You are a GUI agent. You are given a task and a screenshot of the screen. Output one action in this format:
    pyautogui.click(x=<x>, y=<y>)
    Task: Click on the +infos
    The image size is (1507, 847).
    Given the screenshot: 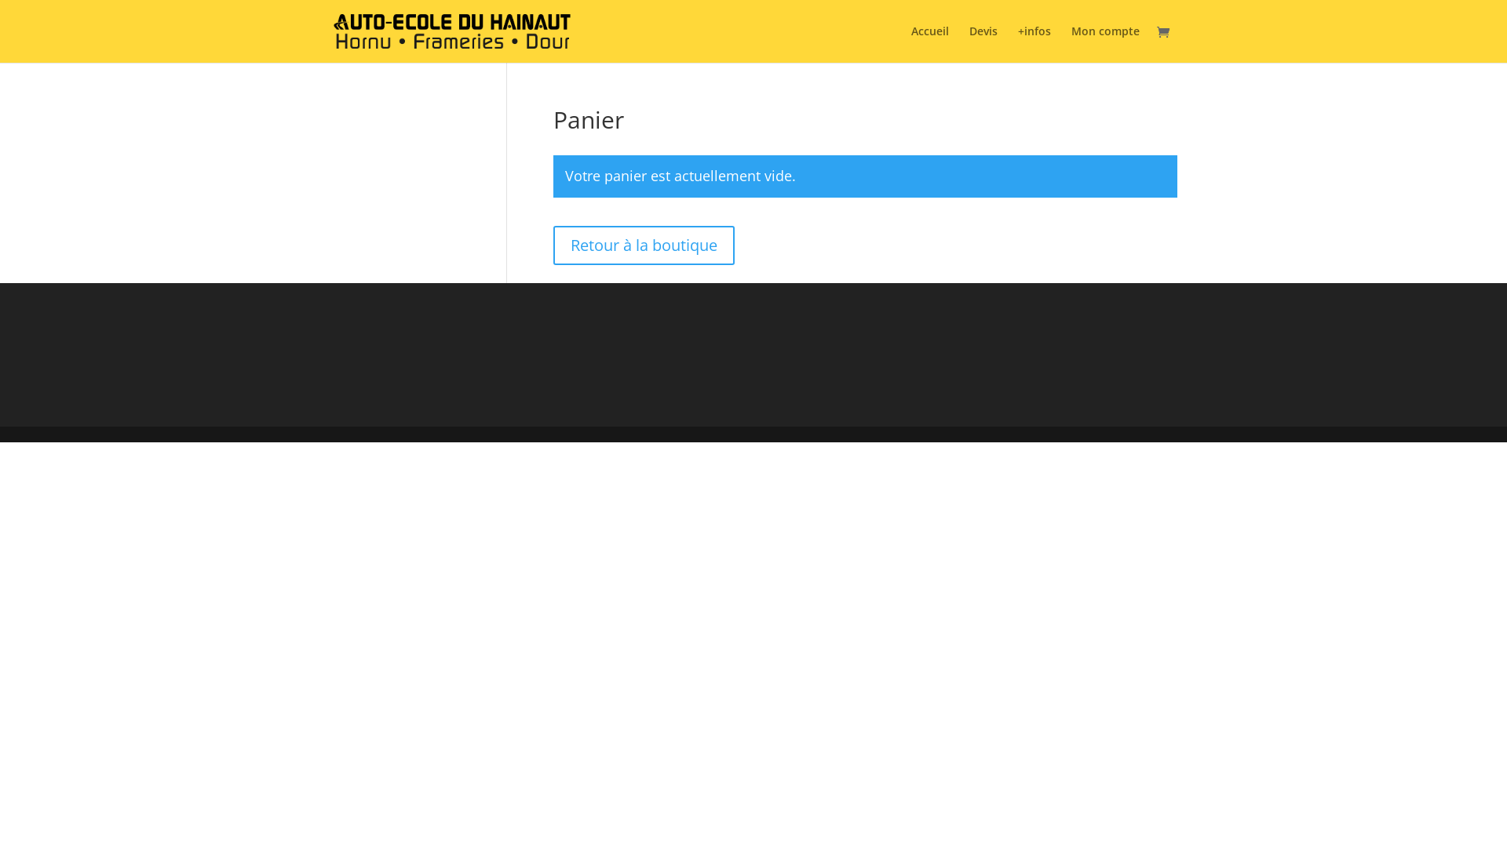 What is the action you would take?
    pyautogui.click(x=1034, y=44)
    